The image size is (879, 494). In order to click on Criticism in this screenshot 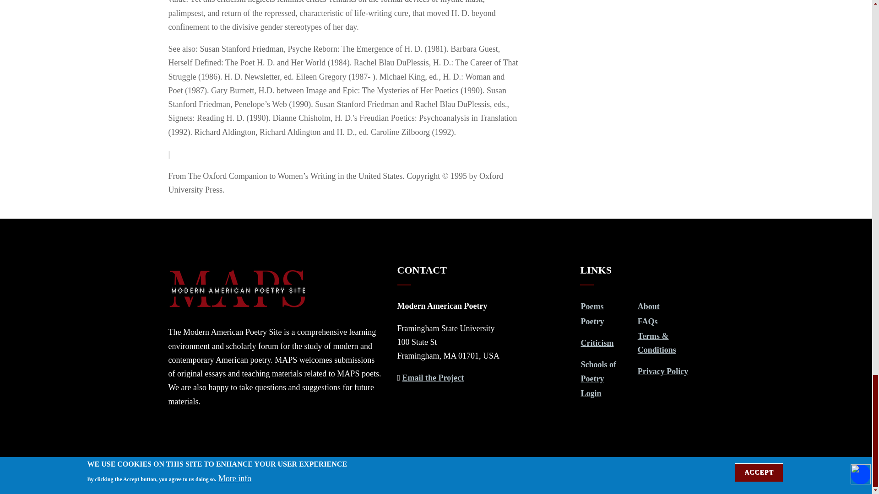, I will do `click(597, 343)`.